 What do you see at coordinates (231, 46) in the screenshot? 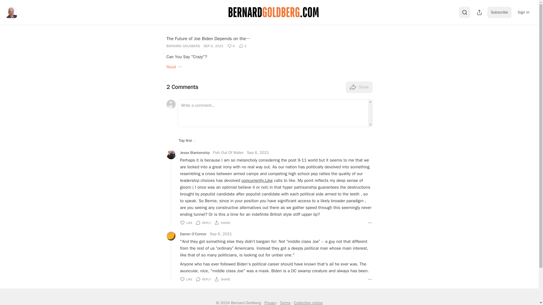
I see `4` at bounding box center [231, 46].